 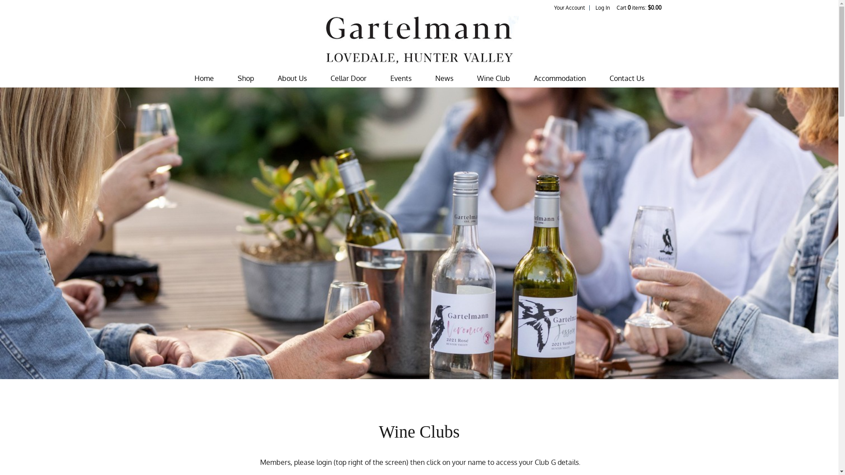 What do you see at coordinates (627, 78) in the screenshot?
I see `Contact Us` at bounding box center [627, 78].